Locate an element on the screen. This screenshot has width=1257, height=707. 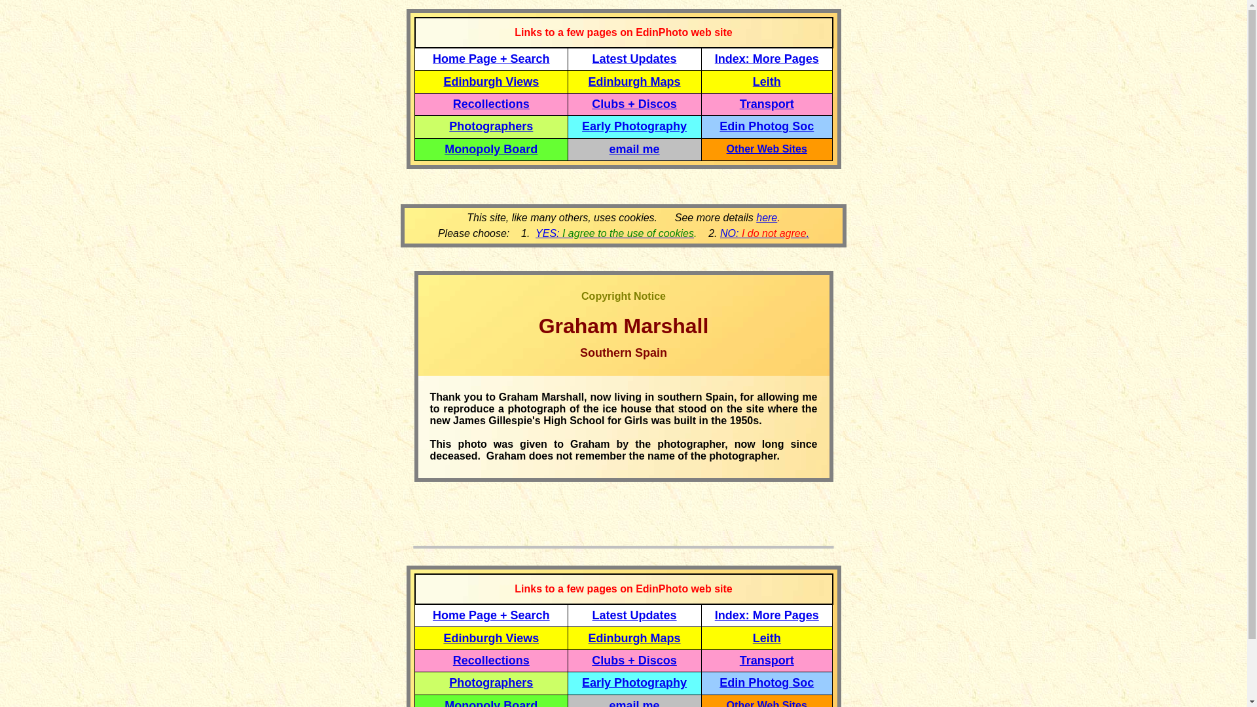
Early Photography is located at coordinates (634, 126).